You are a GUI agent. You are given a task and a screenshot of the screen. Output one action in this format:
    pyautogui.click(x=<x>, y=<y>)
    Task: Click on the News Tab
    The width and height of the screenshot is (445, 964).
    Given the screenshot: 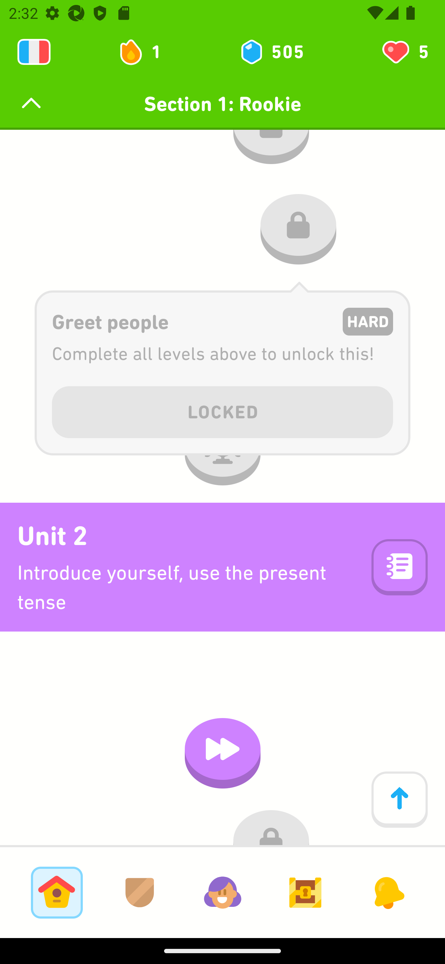 What is the action you would take?
    pyautogui.click(x=388, y=892)
    